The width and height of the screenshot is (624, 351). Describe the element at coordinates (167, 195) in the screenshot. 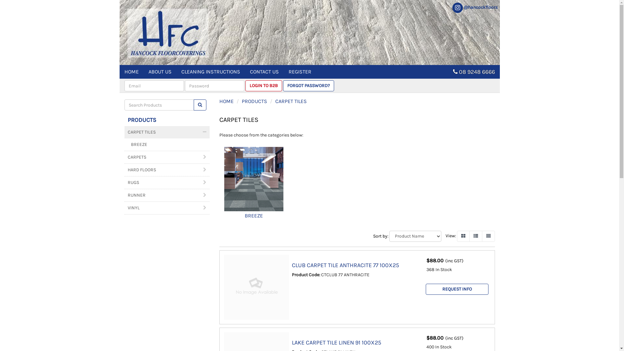

I see `RUNNER` at that location.